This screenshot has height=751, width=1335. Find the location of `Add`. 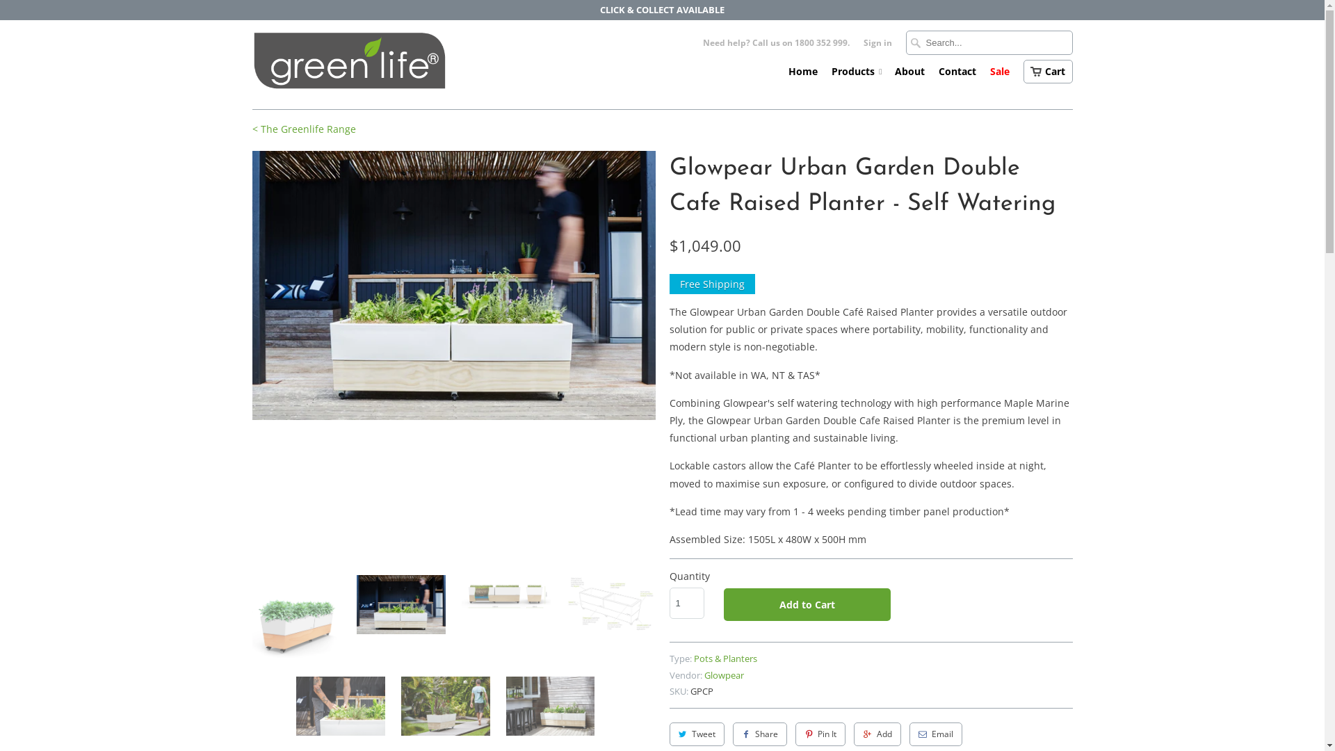

Add is located at coordinates (877, 734).